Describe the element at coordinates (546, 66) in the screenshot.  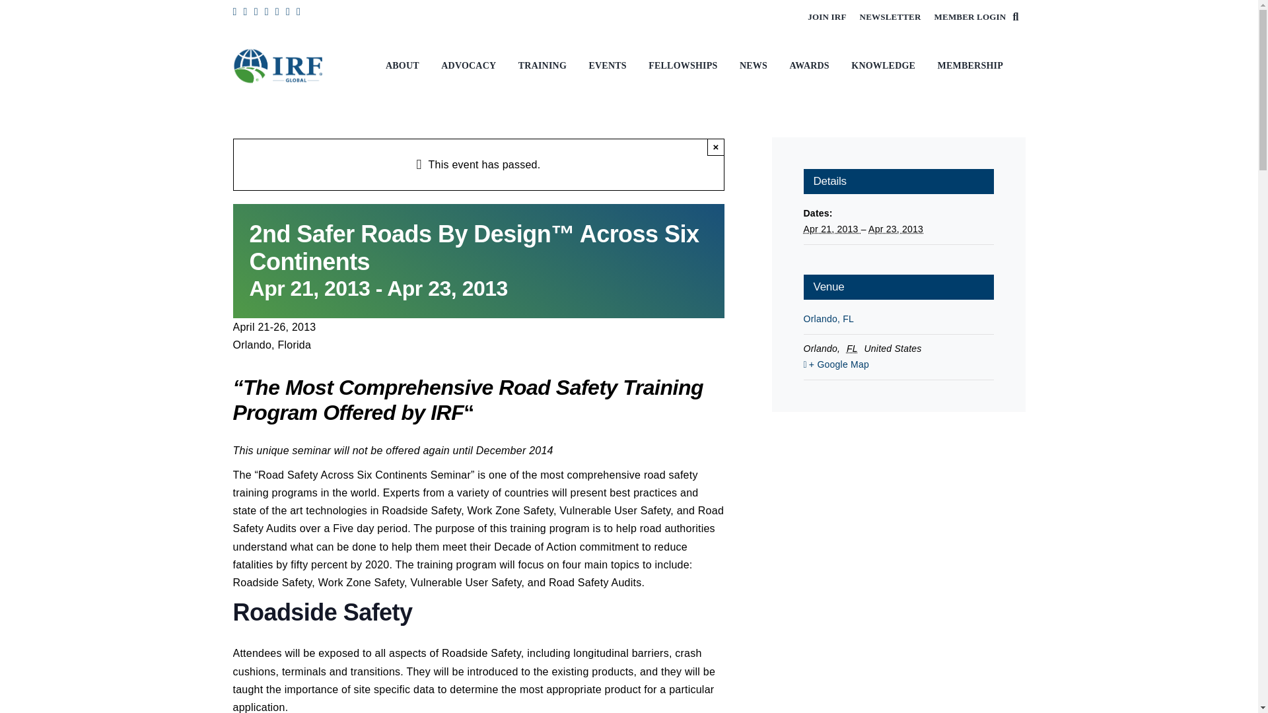
I see `TRAINING` at that location.